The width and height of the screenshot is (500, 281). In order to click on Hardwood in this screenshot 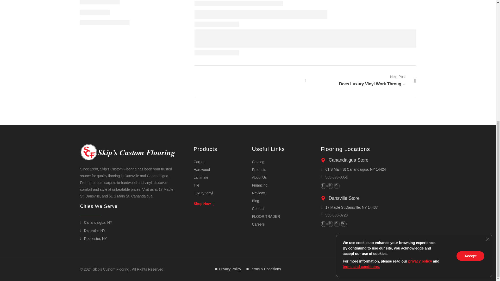, I will do `click(202, 170)`.